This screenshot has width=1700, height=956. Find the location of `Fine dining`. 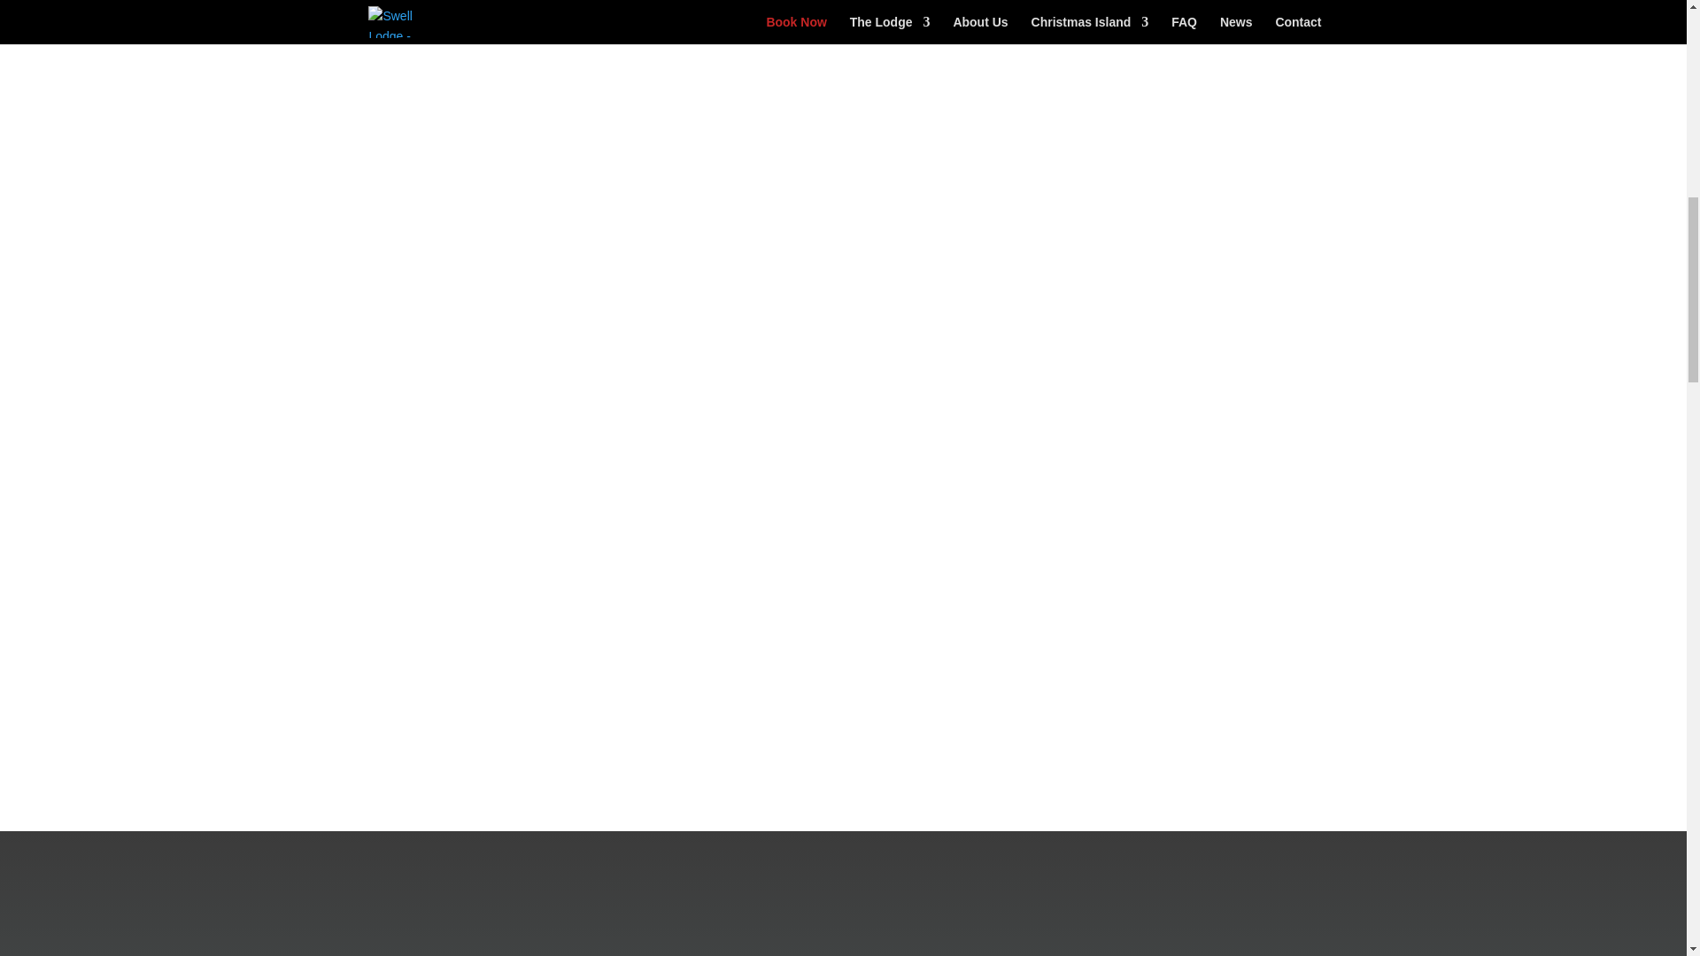

Fine dining is located at coordinates (1178, 358).